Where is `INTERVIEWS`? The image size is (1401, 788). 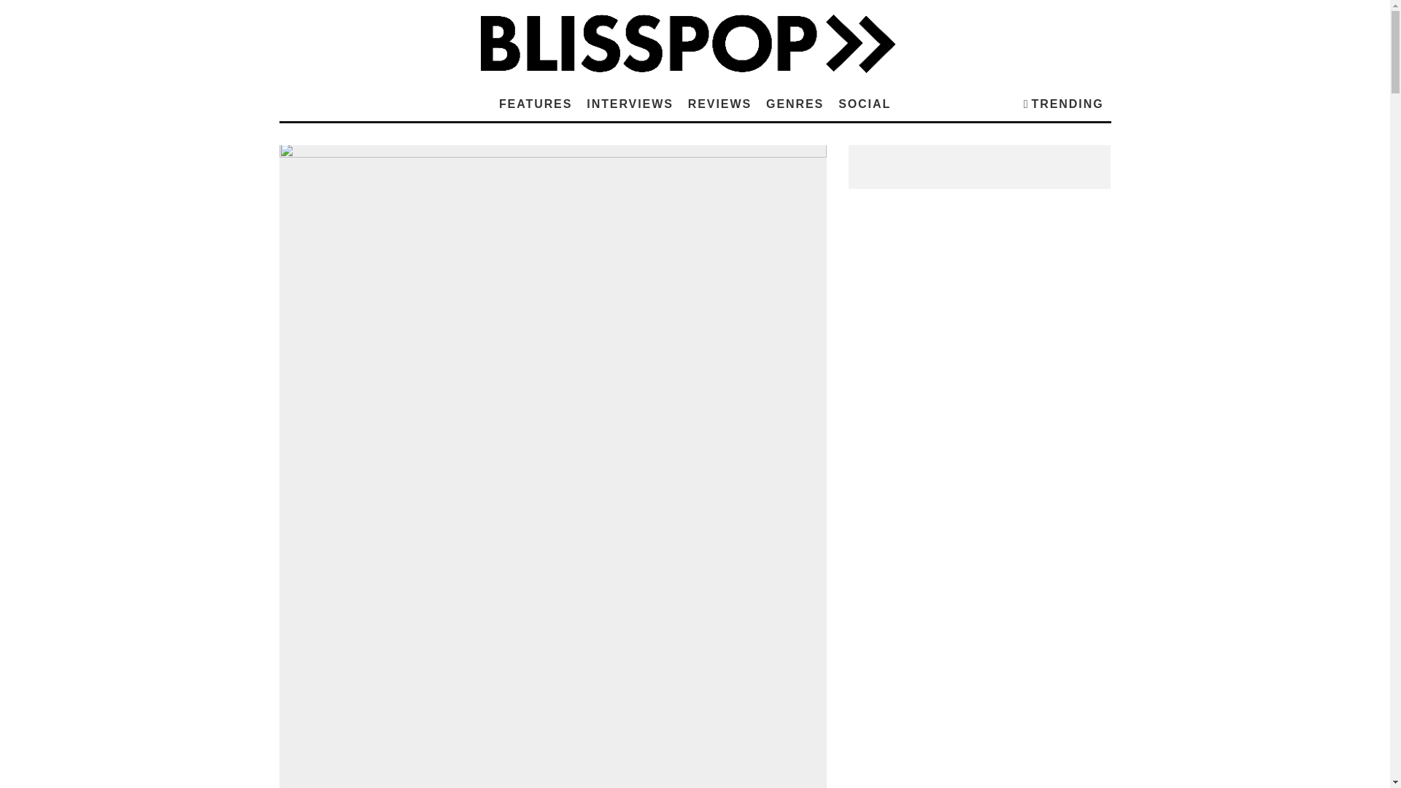 INTERVIEWS is located at coordinates (629, 104).